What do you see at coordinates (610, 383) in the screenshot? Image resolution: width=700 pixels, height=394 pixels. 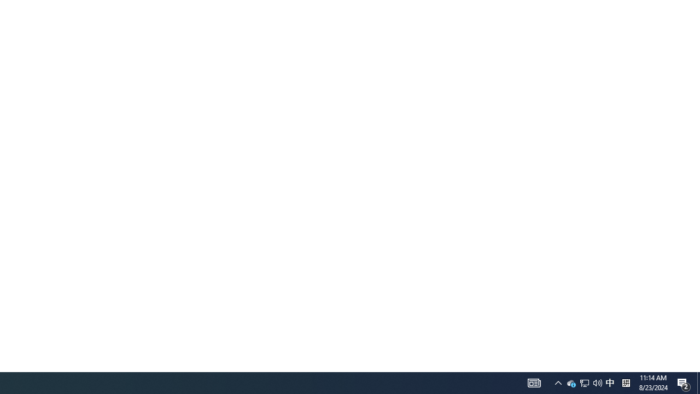 I see `Q2790: 100%` at bounding box center [610, 383].